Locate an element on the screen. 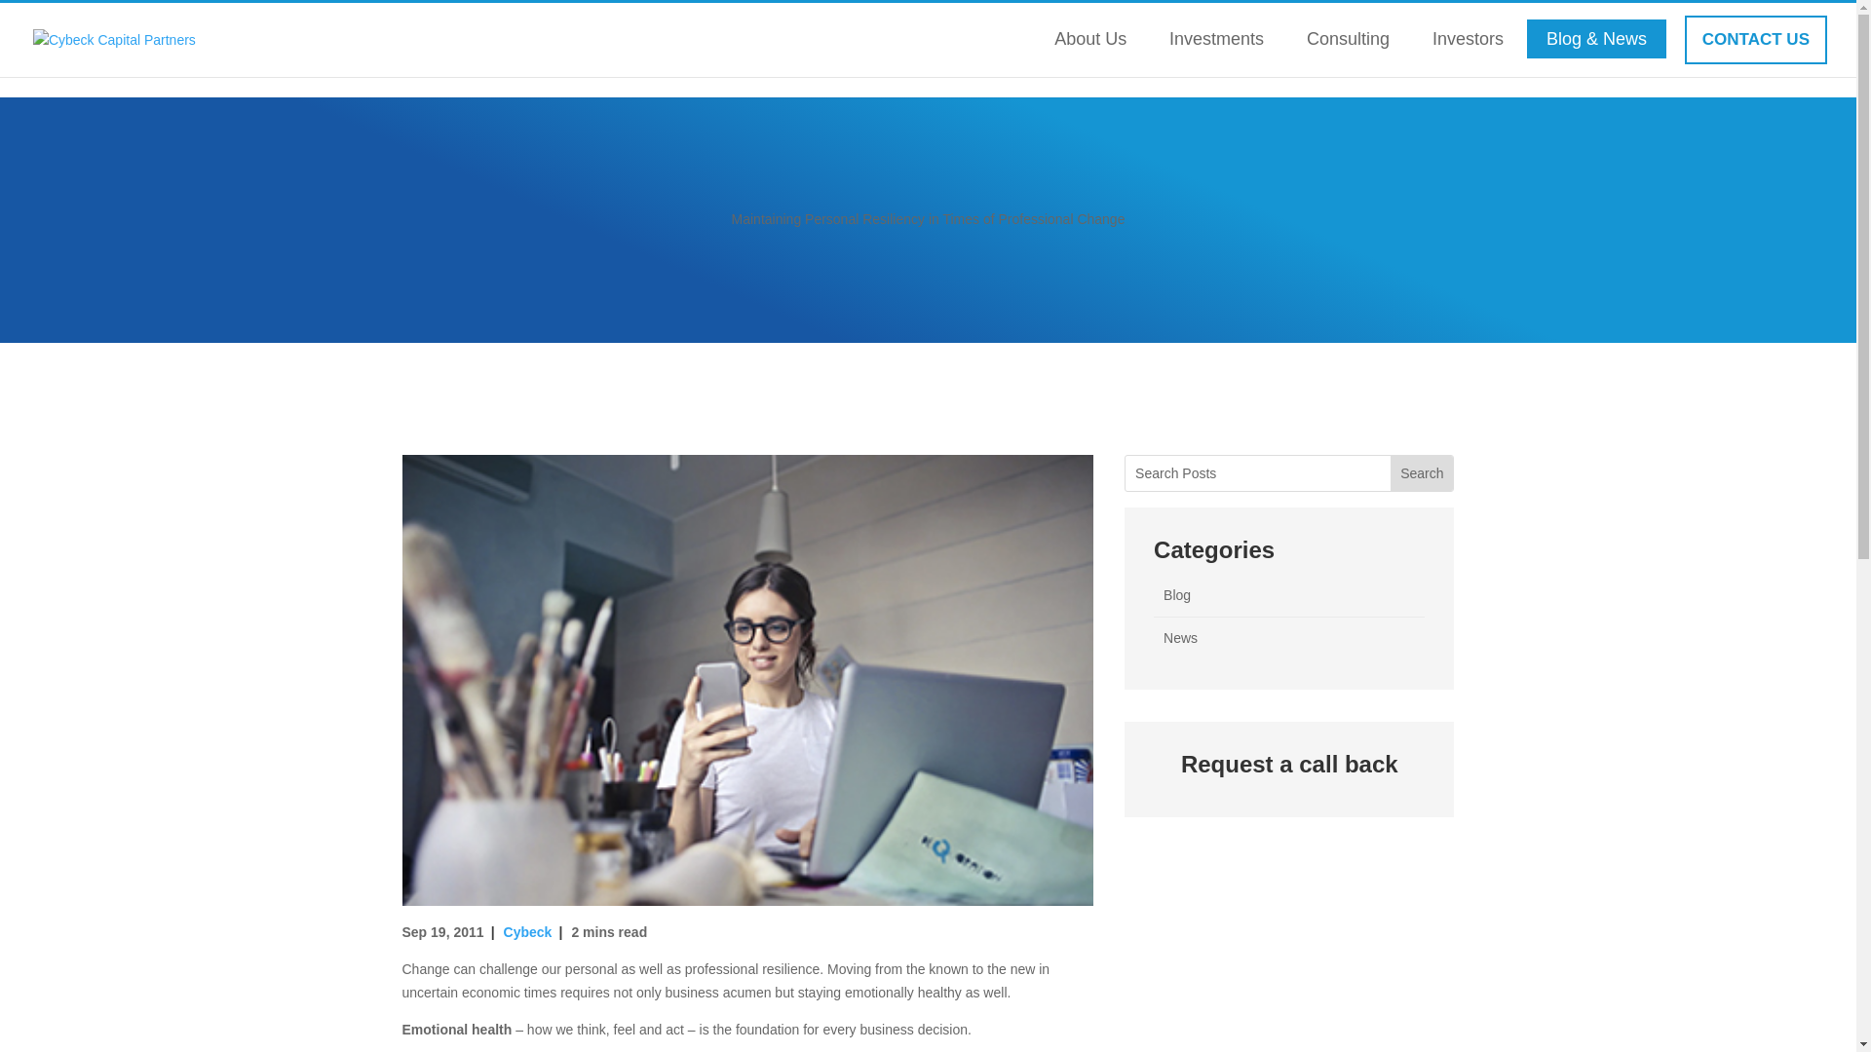 This screenshot has width=1871, height=1052. Consulting is located at coordinates (1347, 39).